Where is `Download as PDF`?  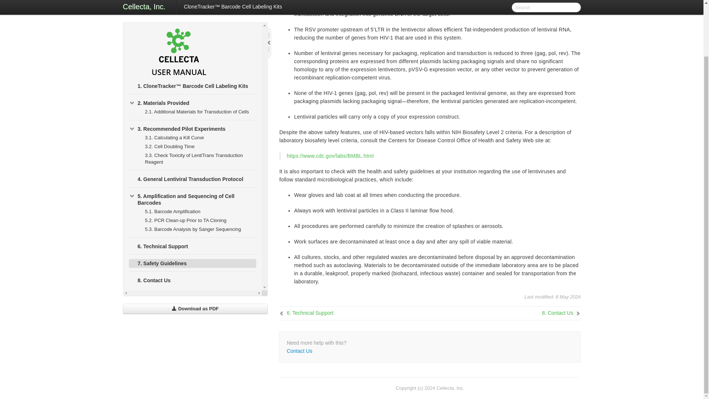 Download as PDF is located at coordinates (195, 248).